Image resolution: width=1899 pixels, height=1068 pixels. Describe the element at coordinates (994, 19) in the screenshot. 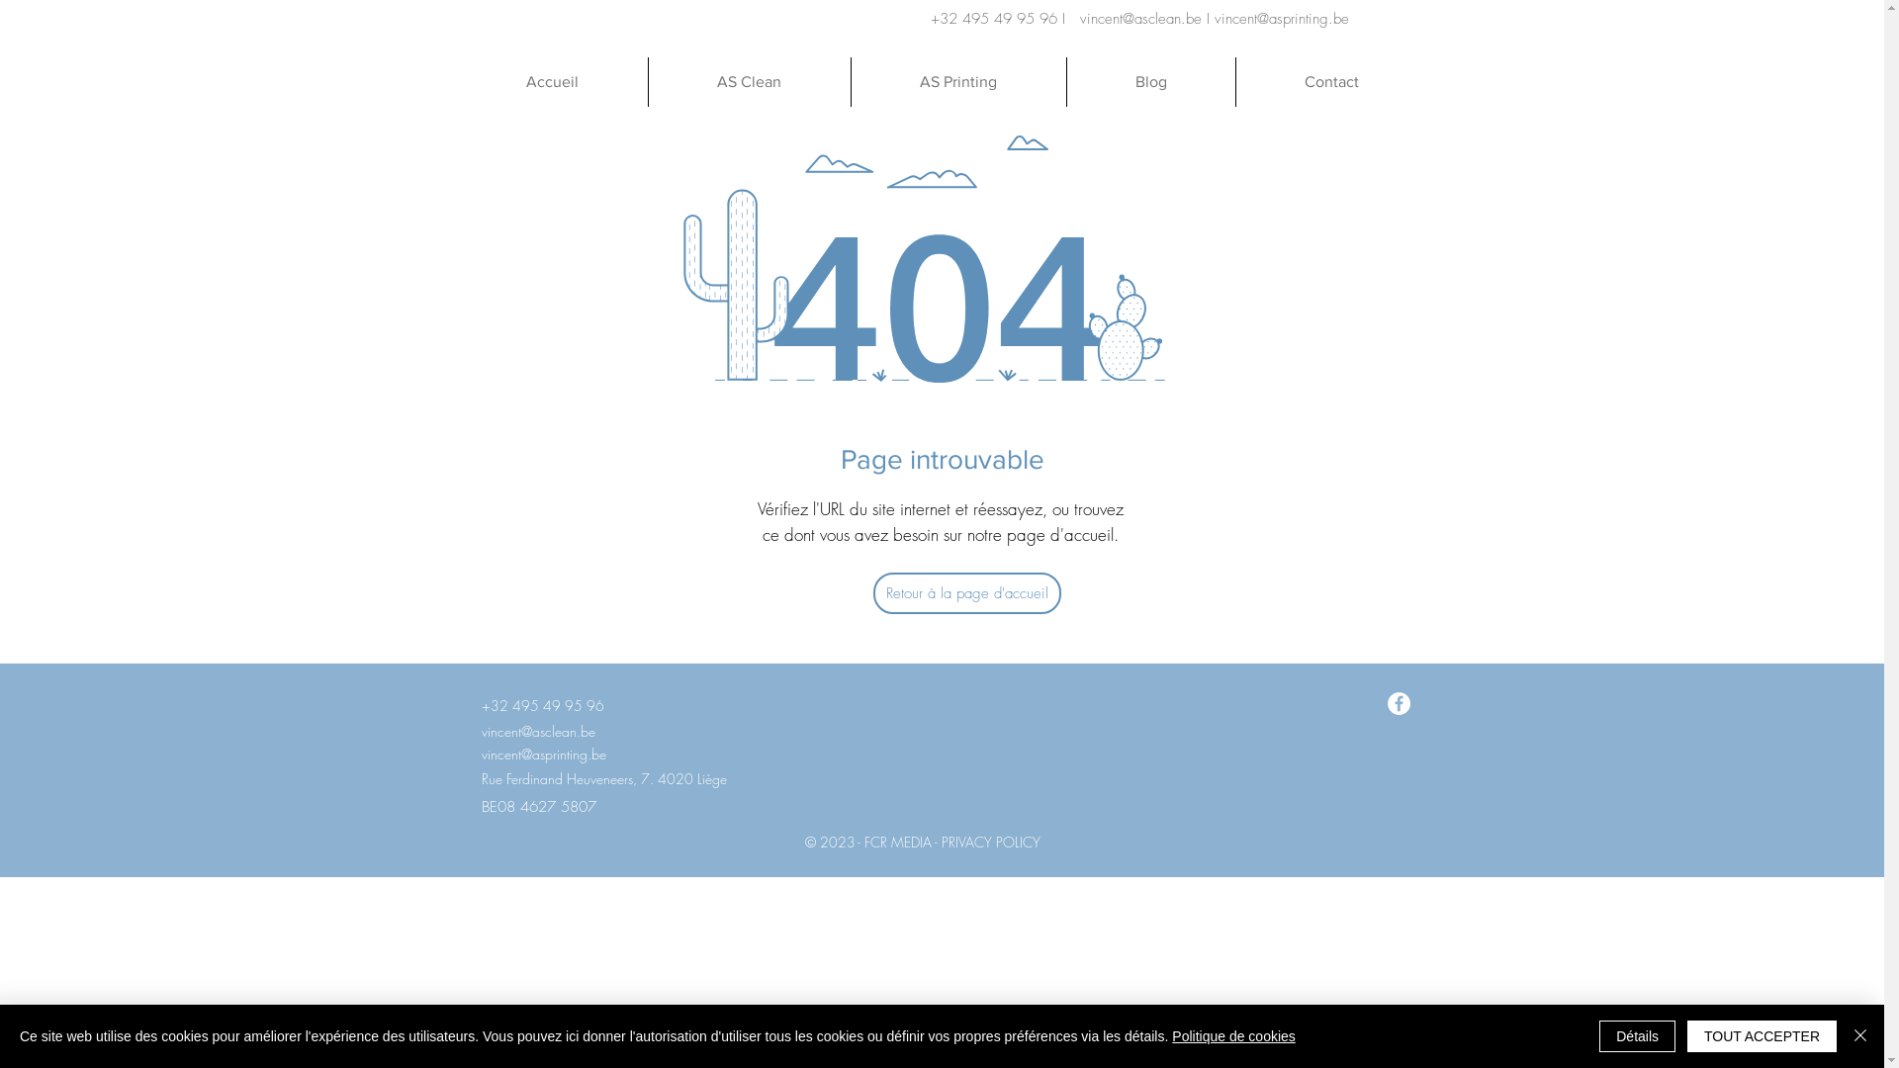

I see `+32 495 49 95 96` at that location.